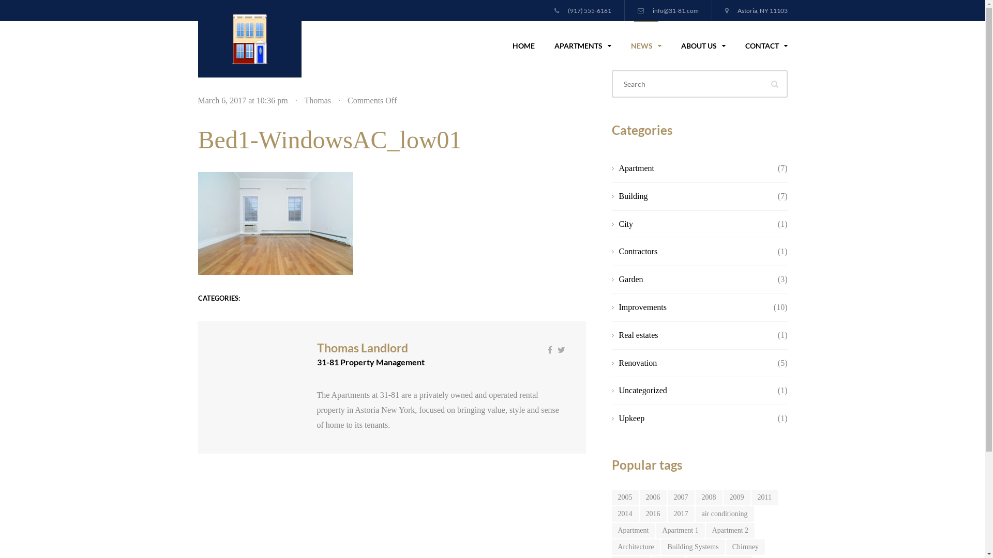 The image size is (993, 558). Describe the element at coordinates (625, 514) in the screenshot. I see `2014` at that location.